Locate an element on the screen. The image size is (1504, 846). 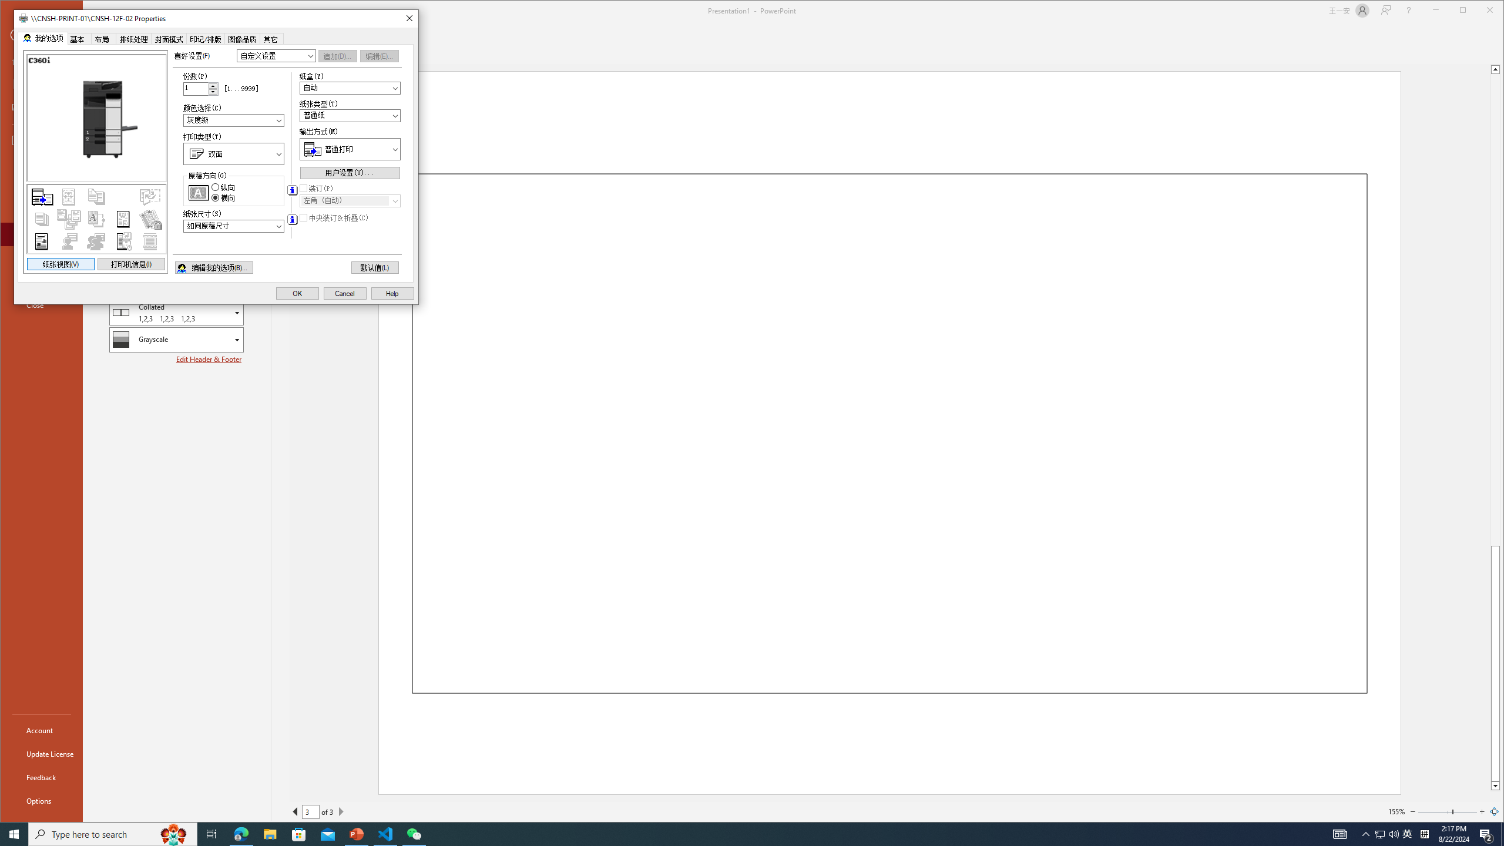
Cancel is located at coordinates (345, 294).